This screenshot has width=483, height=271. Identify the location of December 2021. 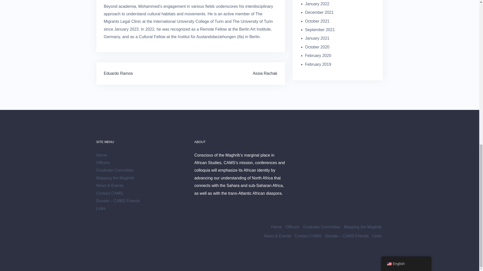
(319, 13).